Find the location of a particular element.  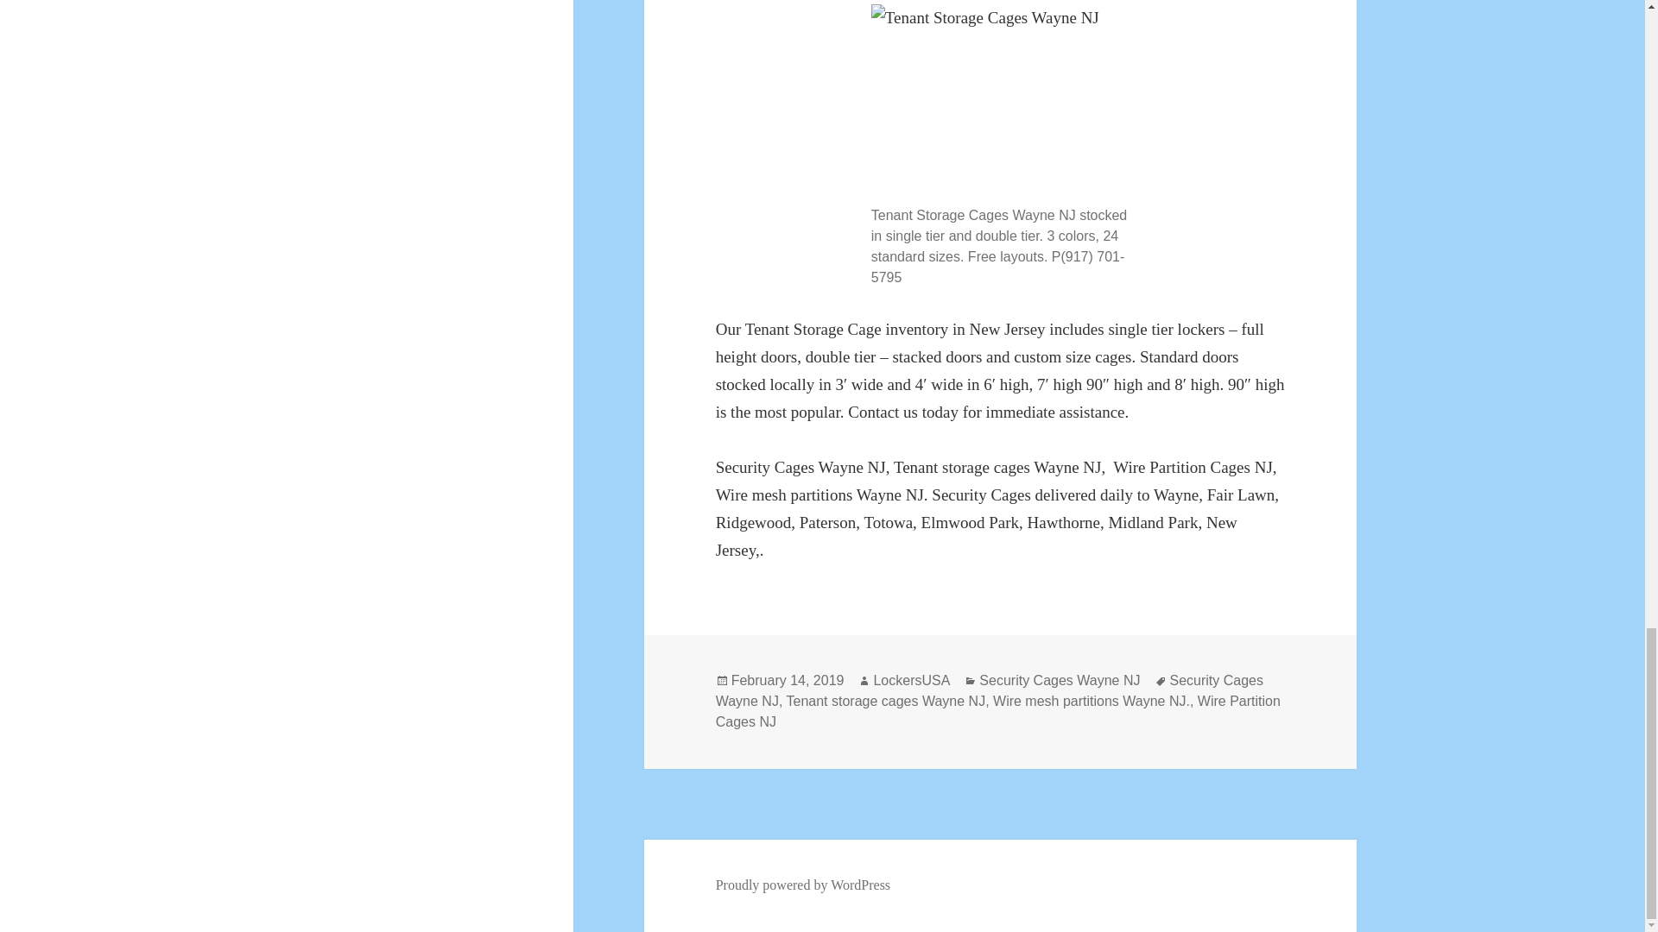

Wire Partition Cages NJ is located at coordinates (998, 711).